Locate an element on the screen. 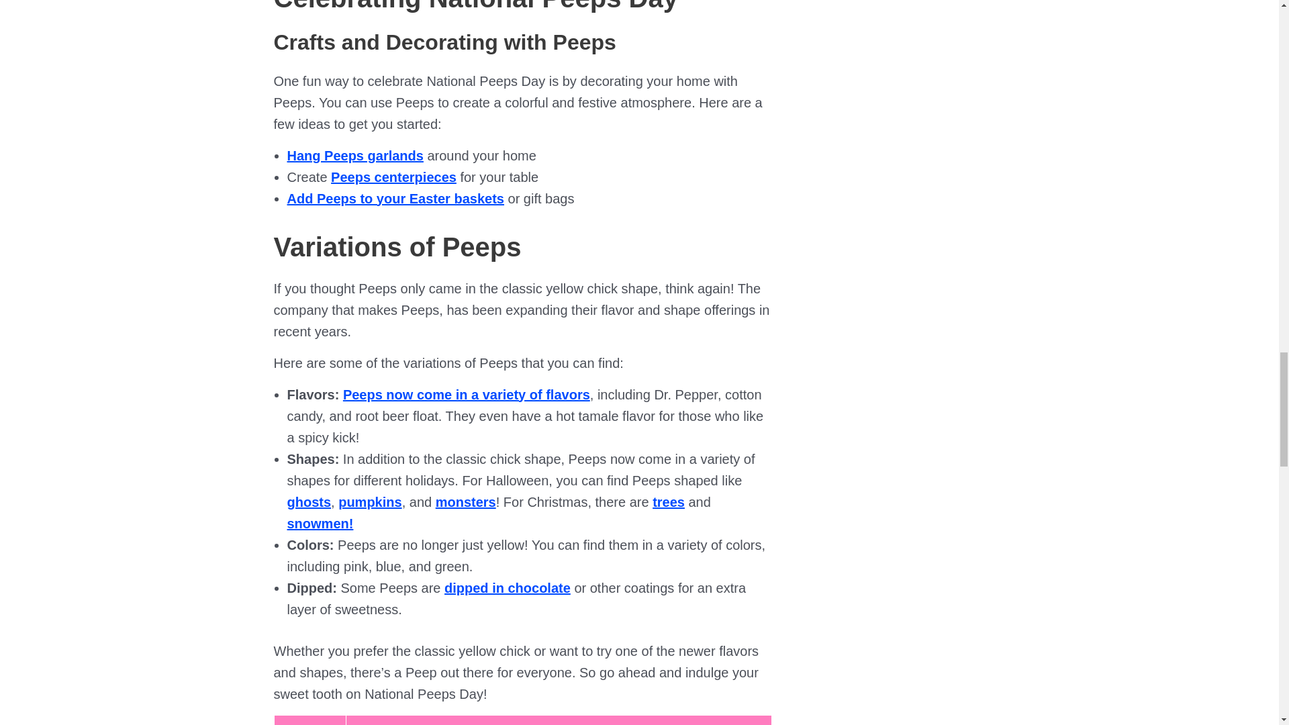 Image resolution: width=1289 pixels, height=725 pixels. Hang Peeps garlands is located at coordinates (356, 156).